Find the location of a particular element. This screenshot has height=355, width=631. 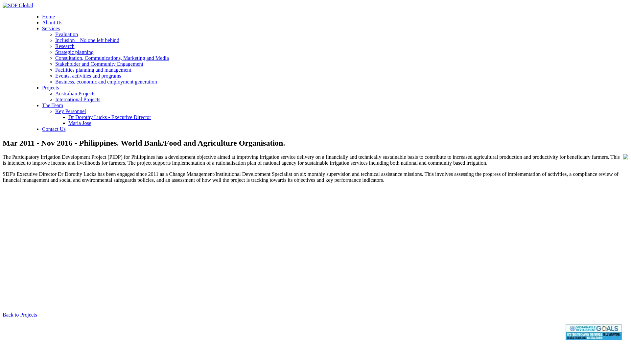

Home is located at coordinates (49, 16).